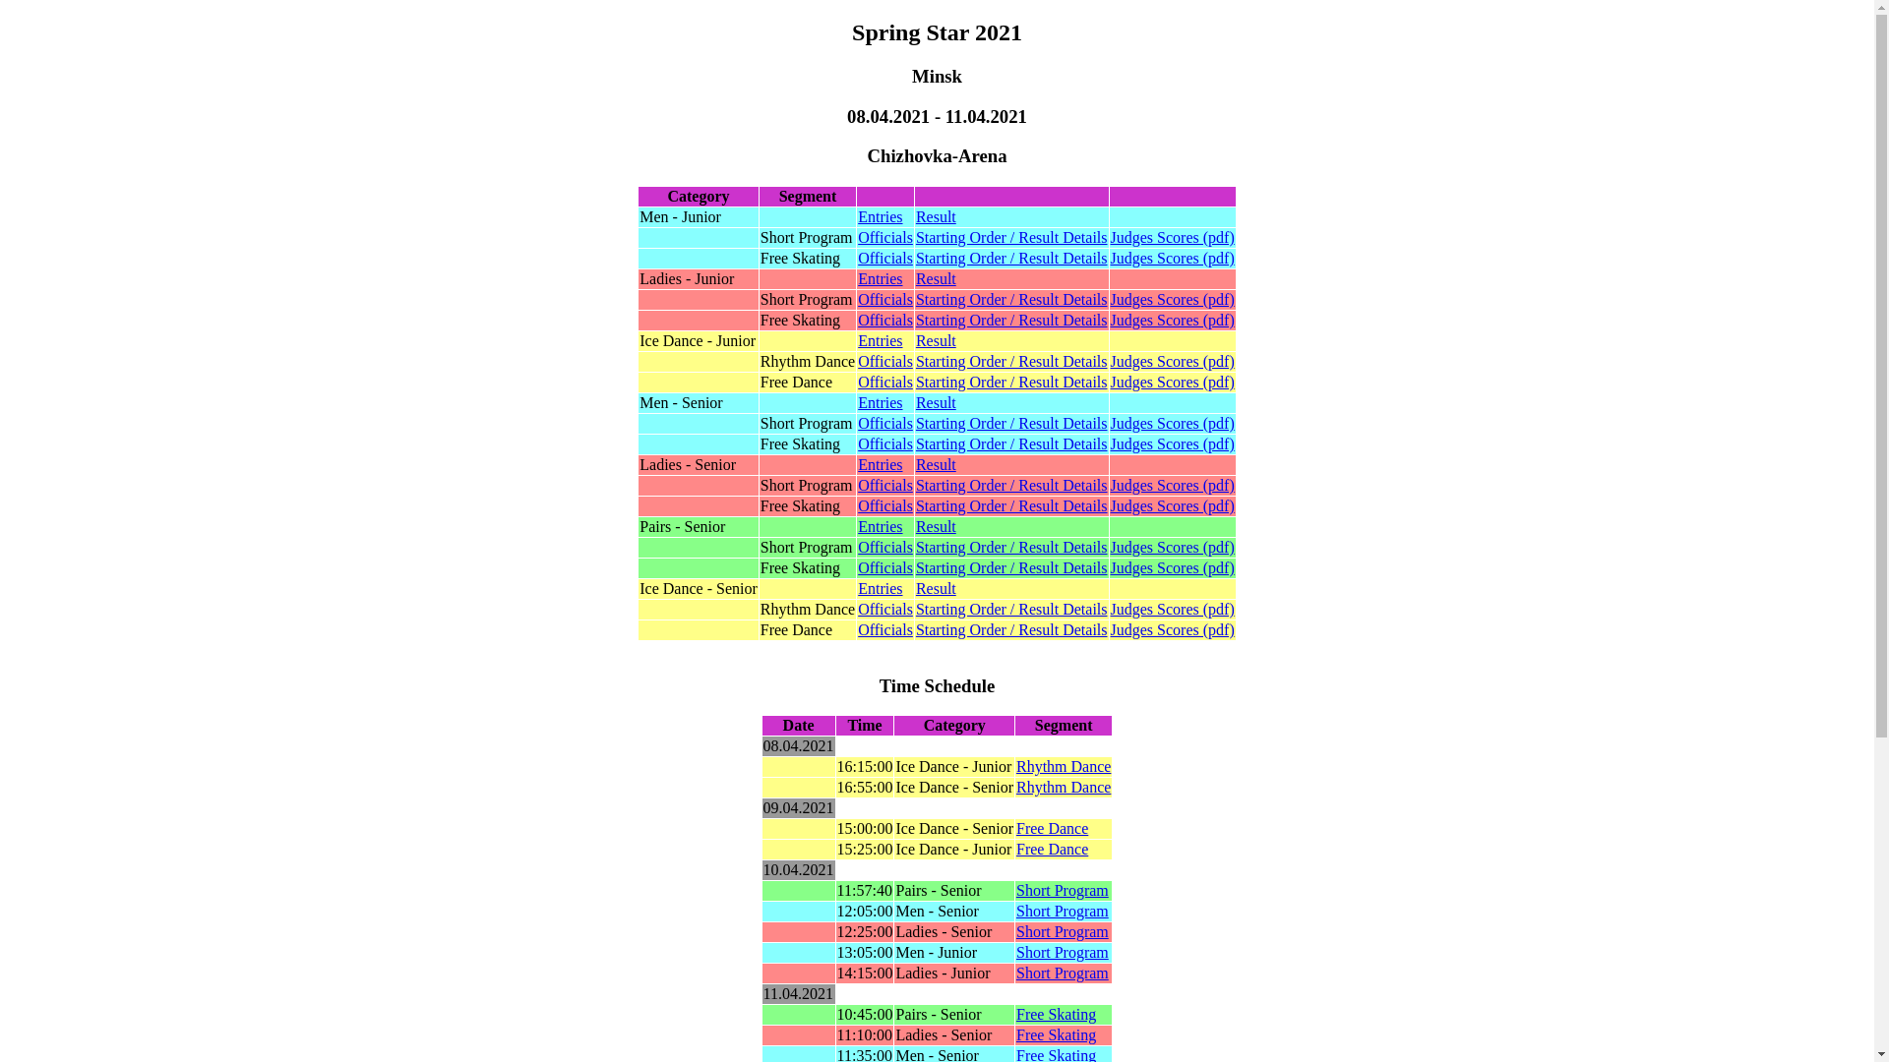 The width and height of the screenshot is (1889, 1062). Describe the element at coordinates (1173, 610) in the screenshot. I see `Judges Scores (pdf)` at that location.